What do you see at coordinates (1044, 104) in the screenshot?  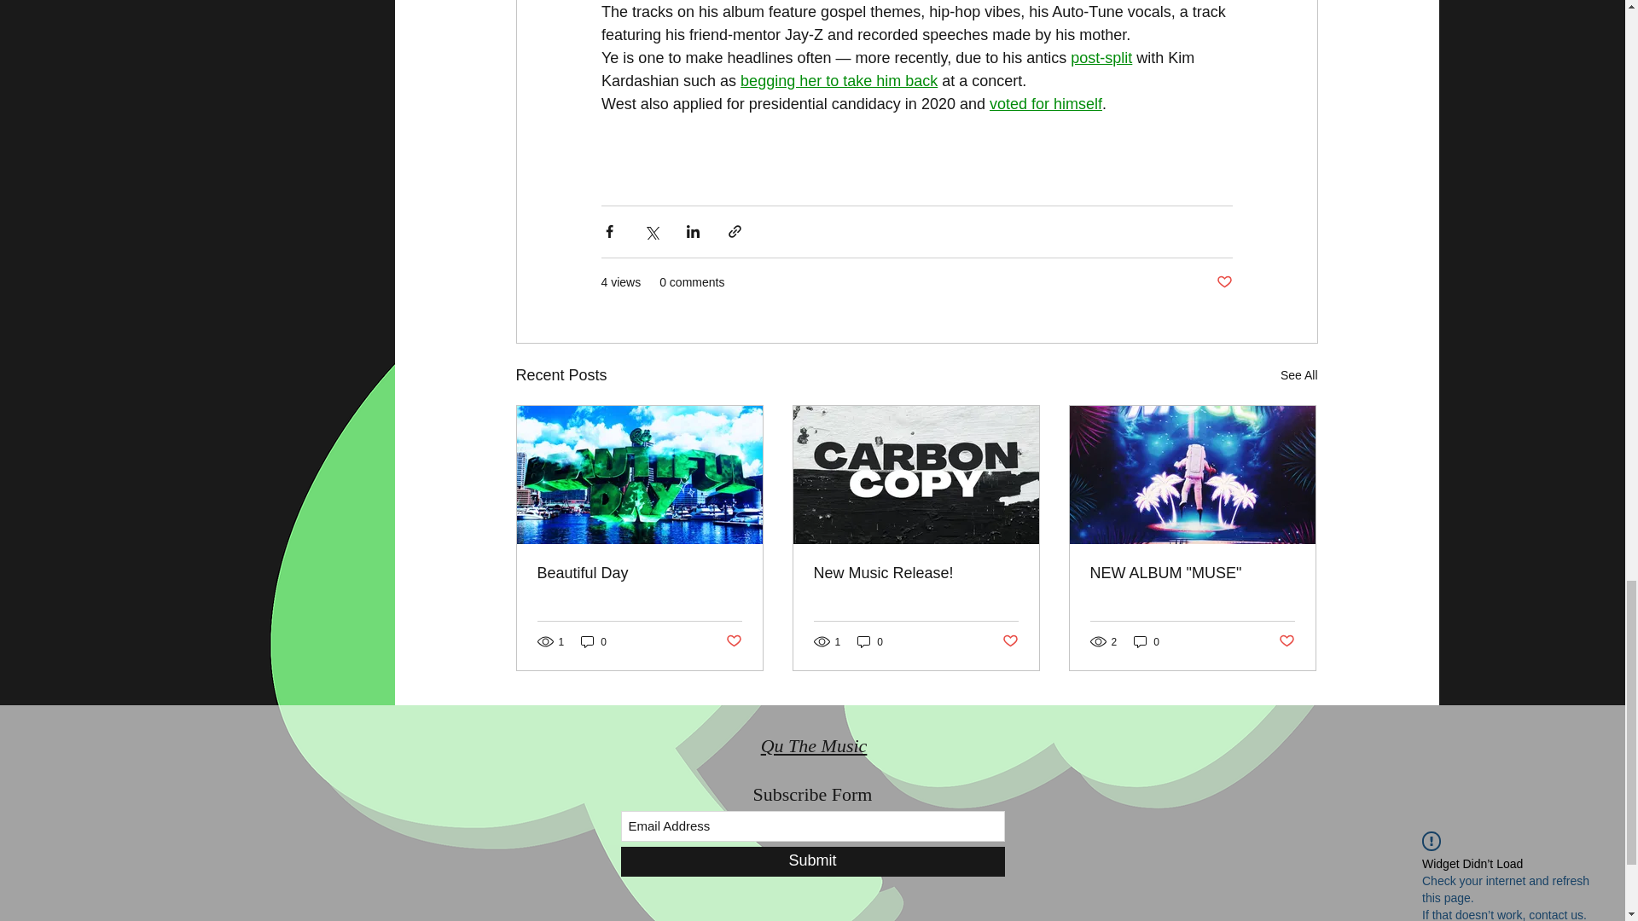 I see `voted for himself` at bounding box center [1044, 104].